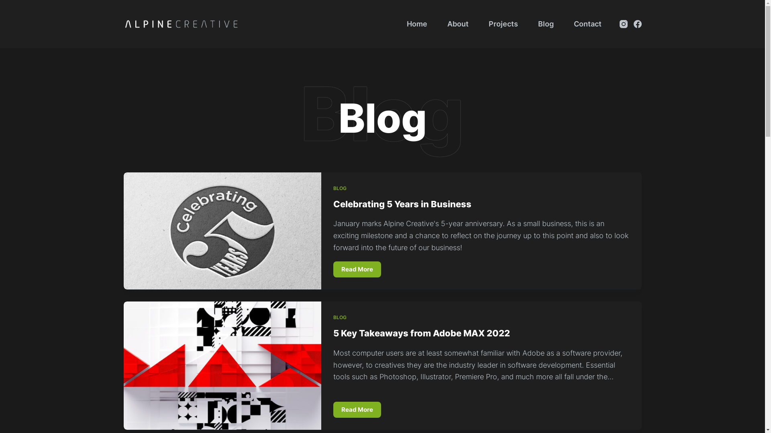  I want to click on Contact, so click(588, 24).